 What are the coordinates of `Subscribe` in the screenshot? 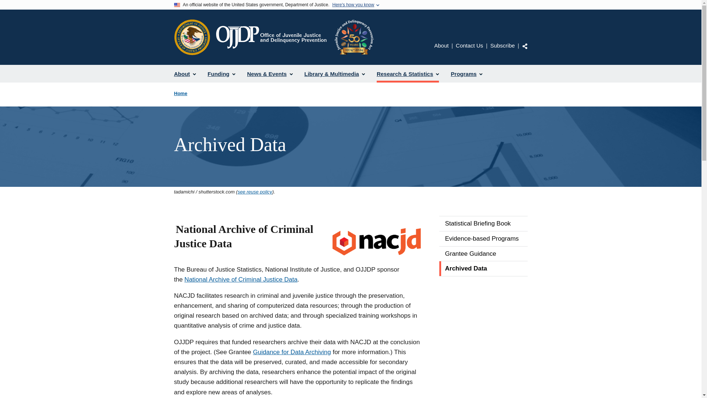 It's located at (502, 45).